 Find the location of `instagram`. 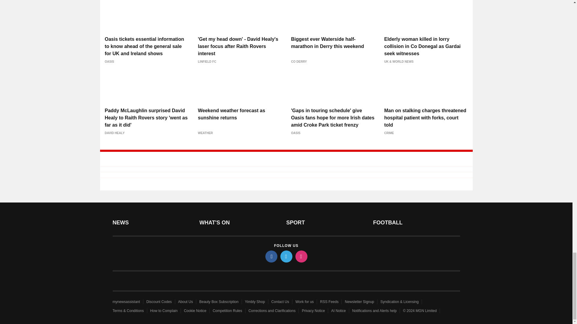

instagram is located at coordinates (301, 256).